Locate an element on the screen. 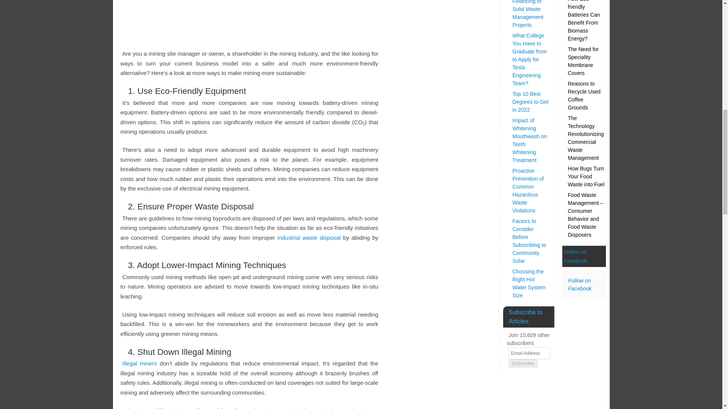 The height and width of the screenshot is (409, 728). industrial waste disposal is located at coordinates (309, 237).